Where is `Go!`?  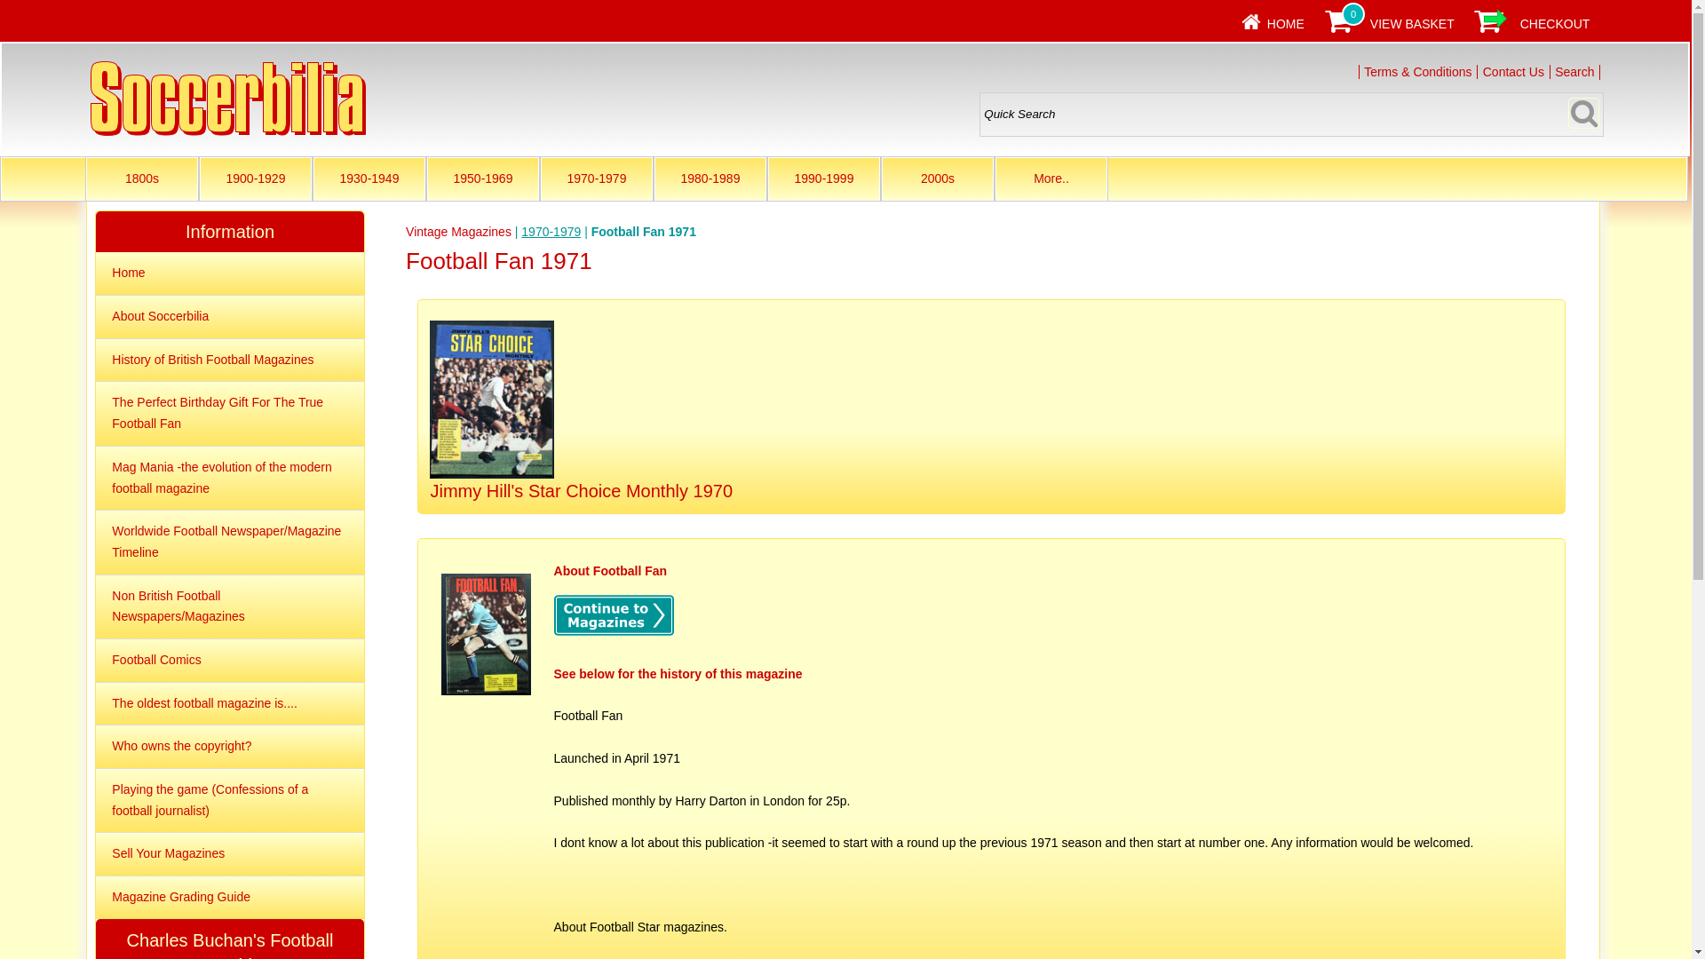
Go! is located at coordinates (1583, 113).